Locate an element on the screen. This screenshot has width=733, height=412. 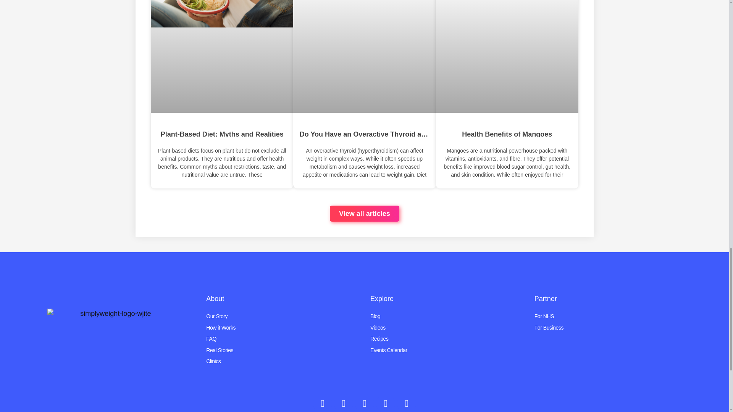
View all articles is located at coordinates (365, 214).